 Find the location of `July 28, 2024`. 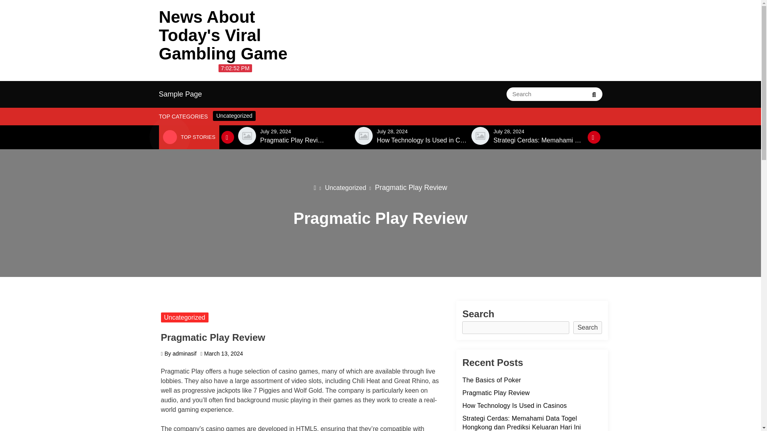

July 28, 2024 is located at coordinates (508, 131).